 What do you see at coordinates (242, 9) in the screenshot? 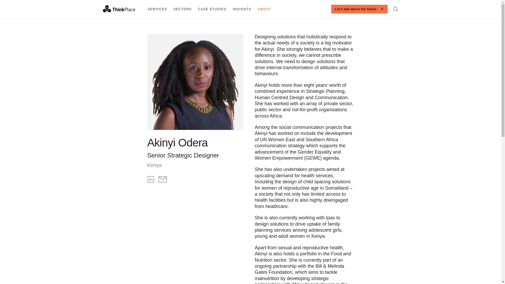
I see `INSIGHTS` at bounding box center [242, 9].